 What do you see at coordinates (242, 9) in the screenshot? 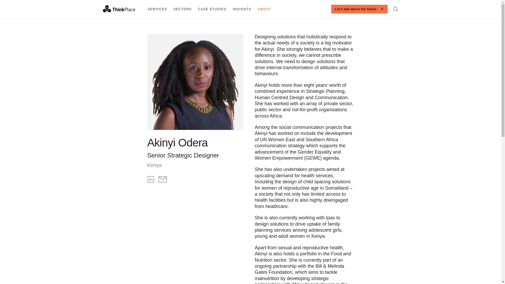
I see `INSIGHTS` at bounding box center [242, 9].